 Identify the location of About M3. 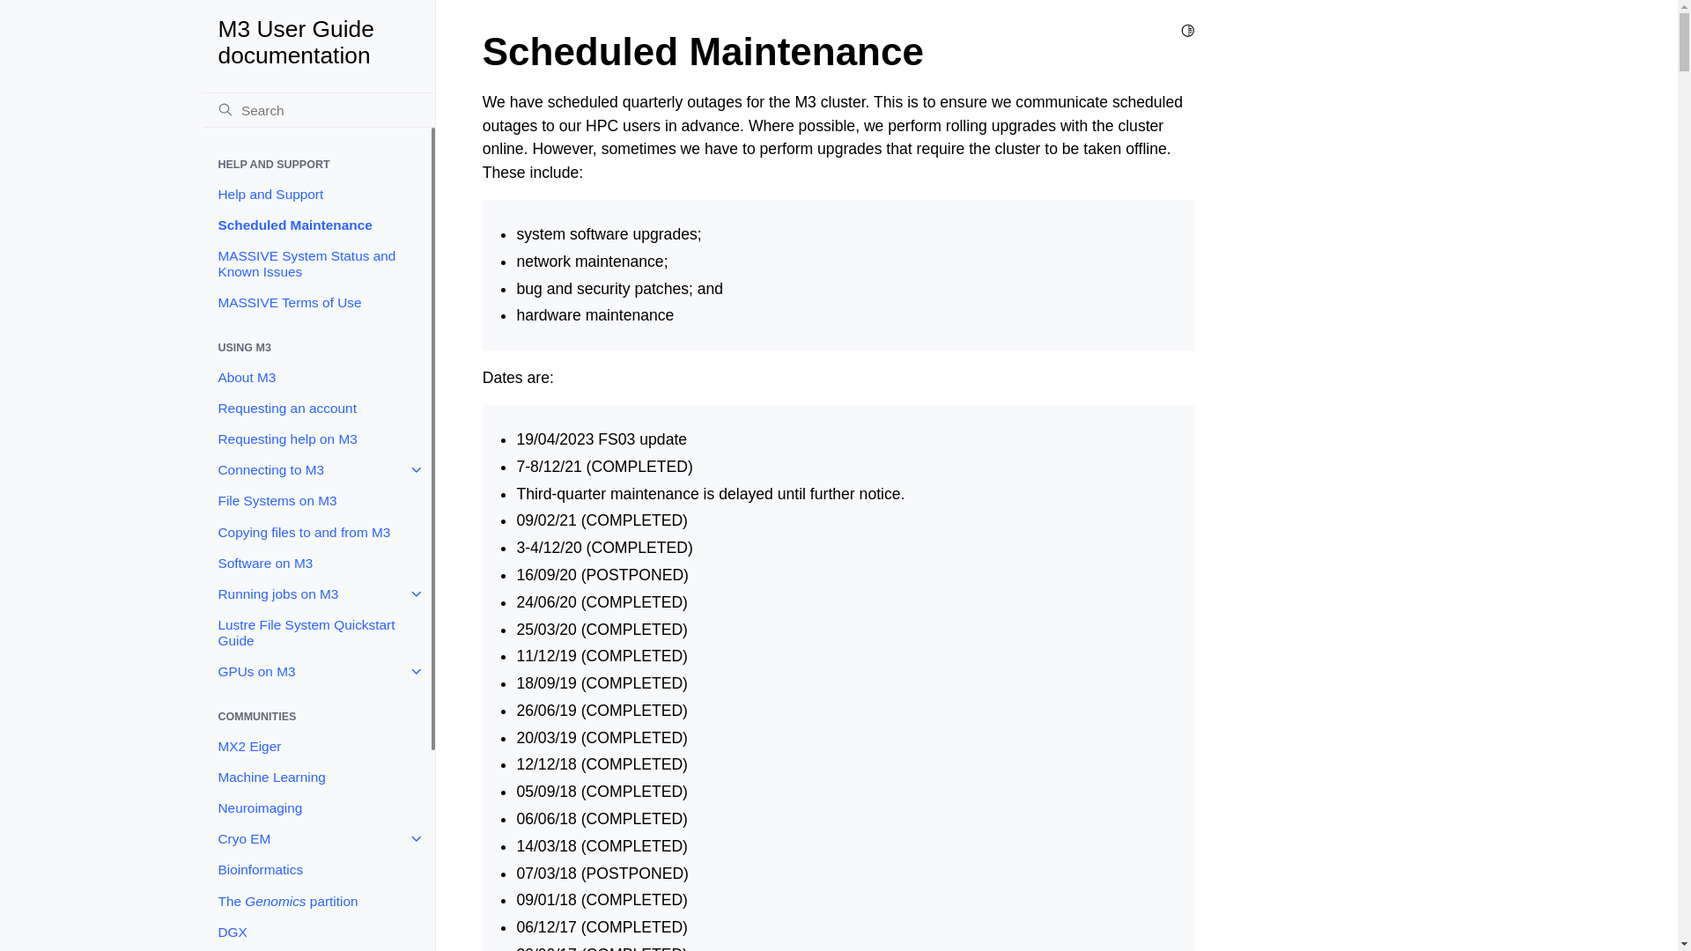
(317, 377).